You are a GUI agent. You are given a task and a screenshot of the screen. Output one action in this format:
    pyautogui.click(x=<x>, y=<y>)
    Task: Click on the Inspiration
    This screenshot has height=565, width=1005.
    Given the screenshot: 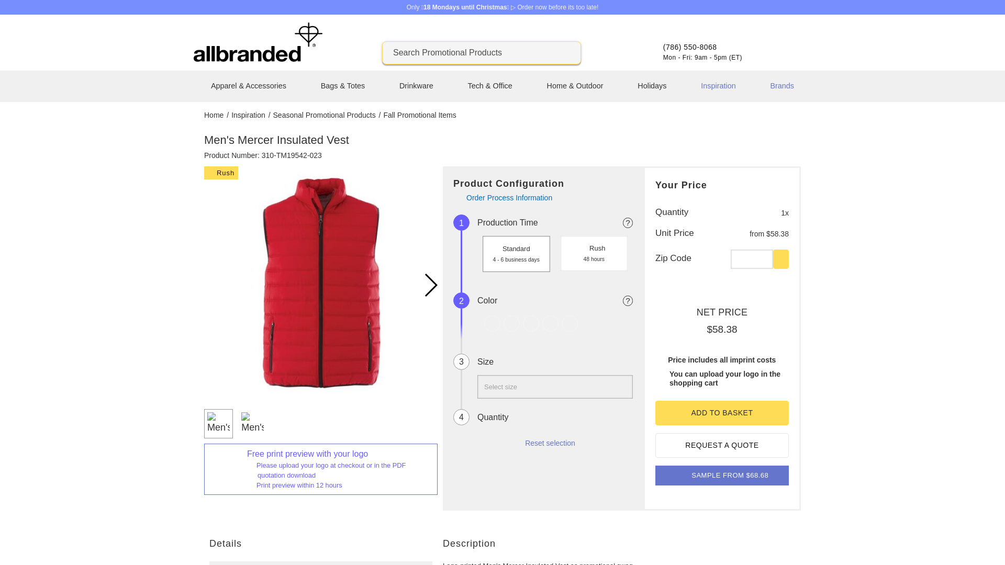 What is the action you would take?
    pyautogui.click(x=249, y=115)
    